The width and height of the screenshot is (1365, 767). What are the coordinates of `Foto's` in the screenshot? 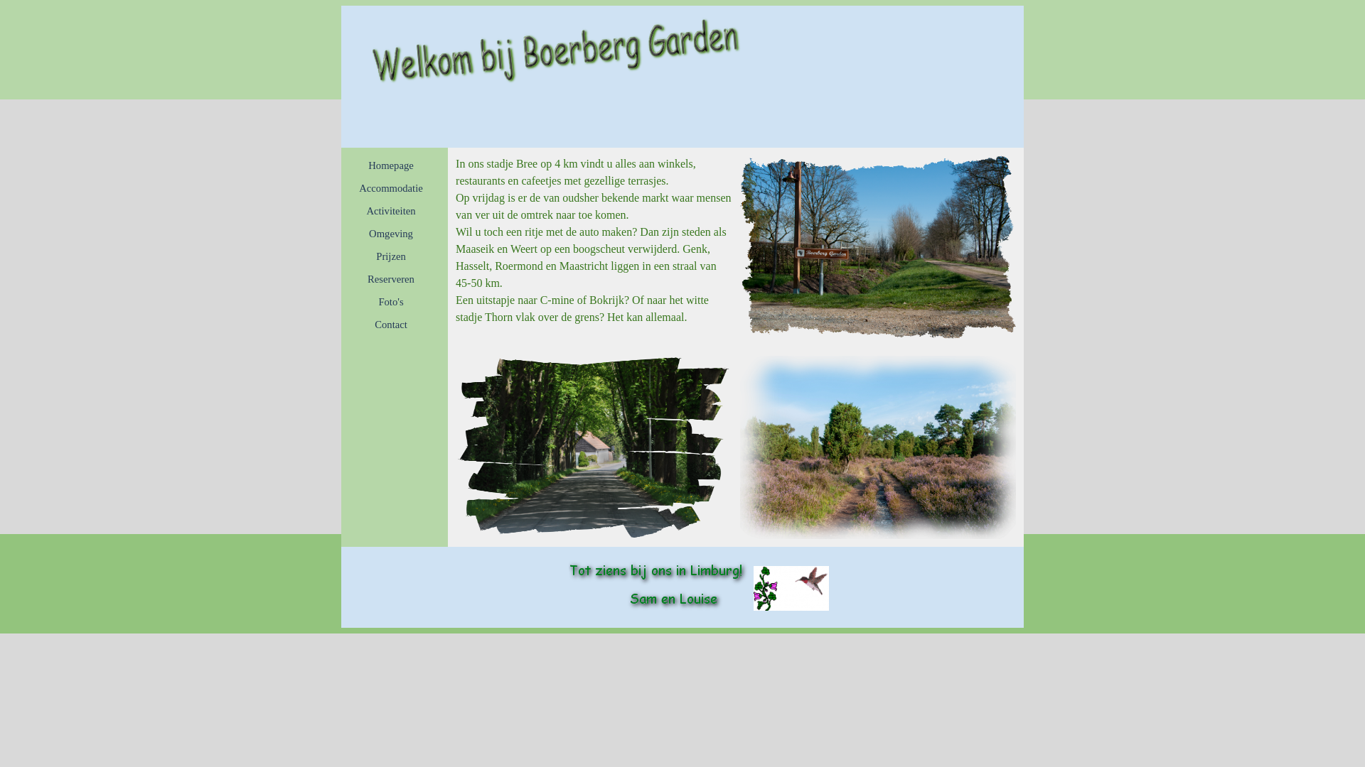 It's located at (391, 302).